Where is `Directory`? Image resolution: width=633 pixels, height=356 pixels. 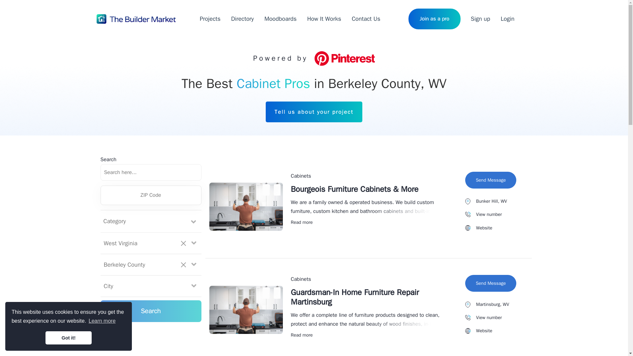
Directory is located at coordinates (242, 19).